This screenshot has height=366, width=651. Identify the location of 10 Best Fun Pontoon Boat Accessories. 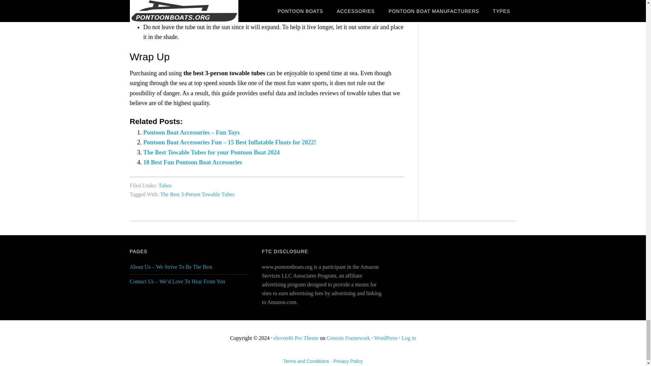
(193, 162).